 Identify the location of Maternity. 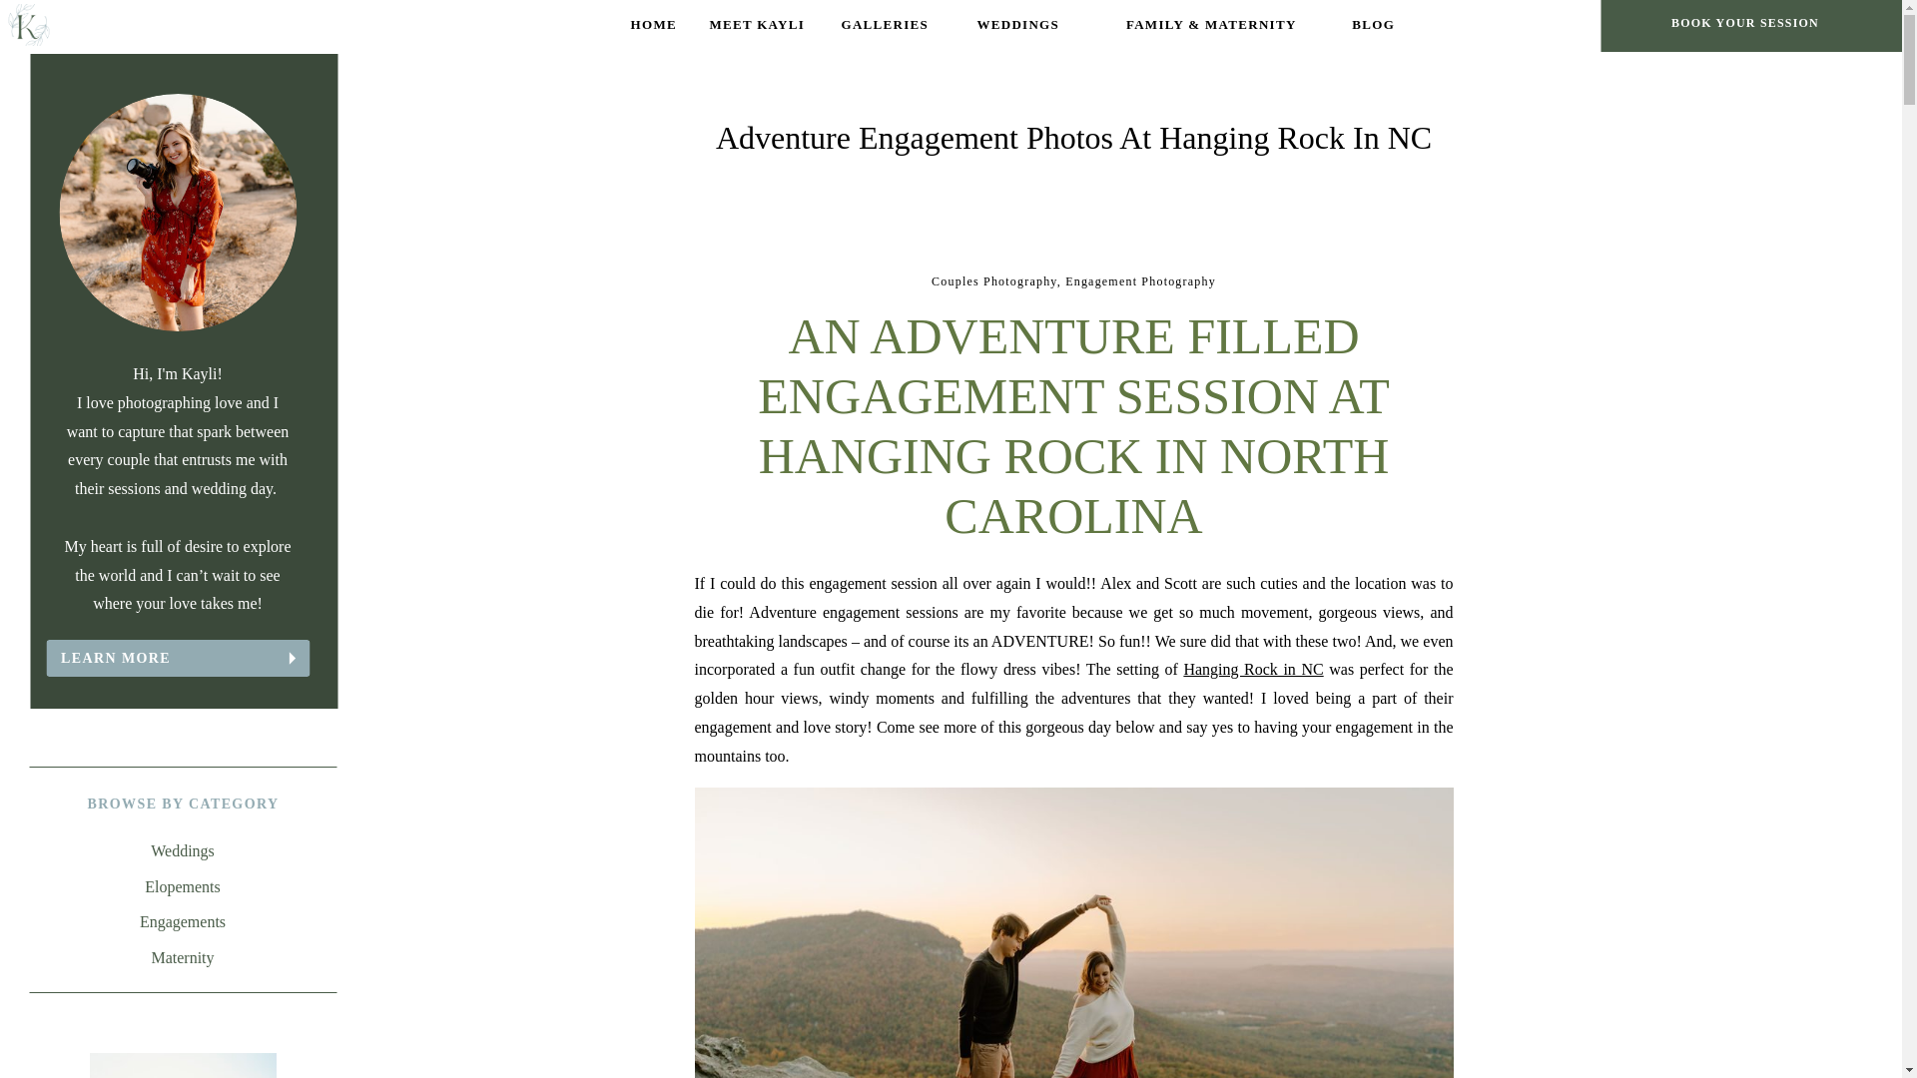
(183, 958).